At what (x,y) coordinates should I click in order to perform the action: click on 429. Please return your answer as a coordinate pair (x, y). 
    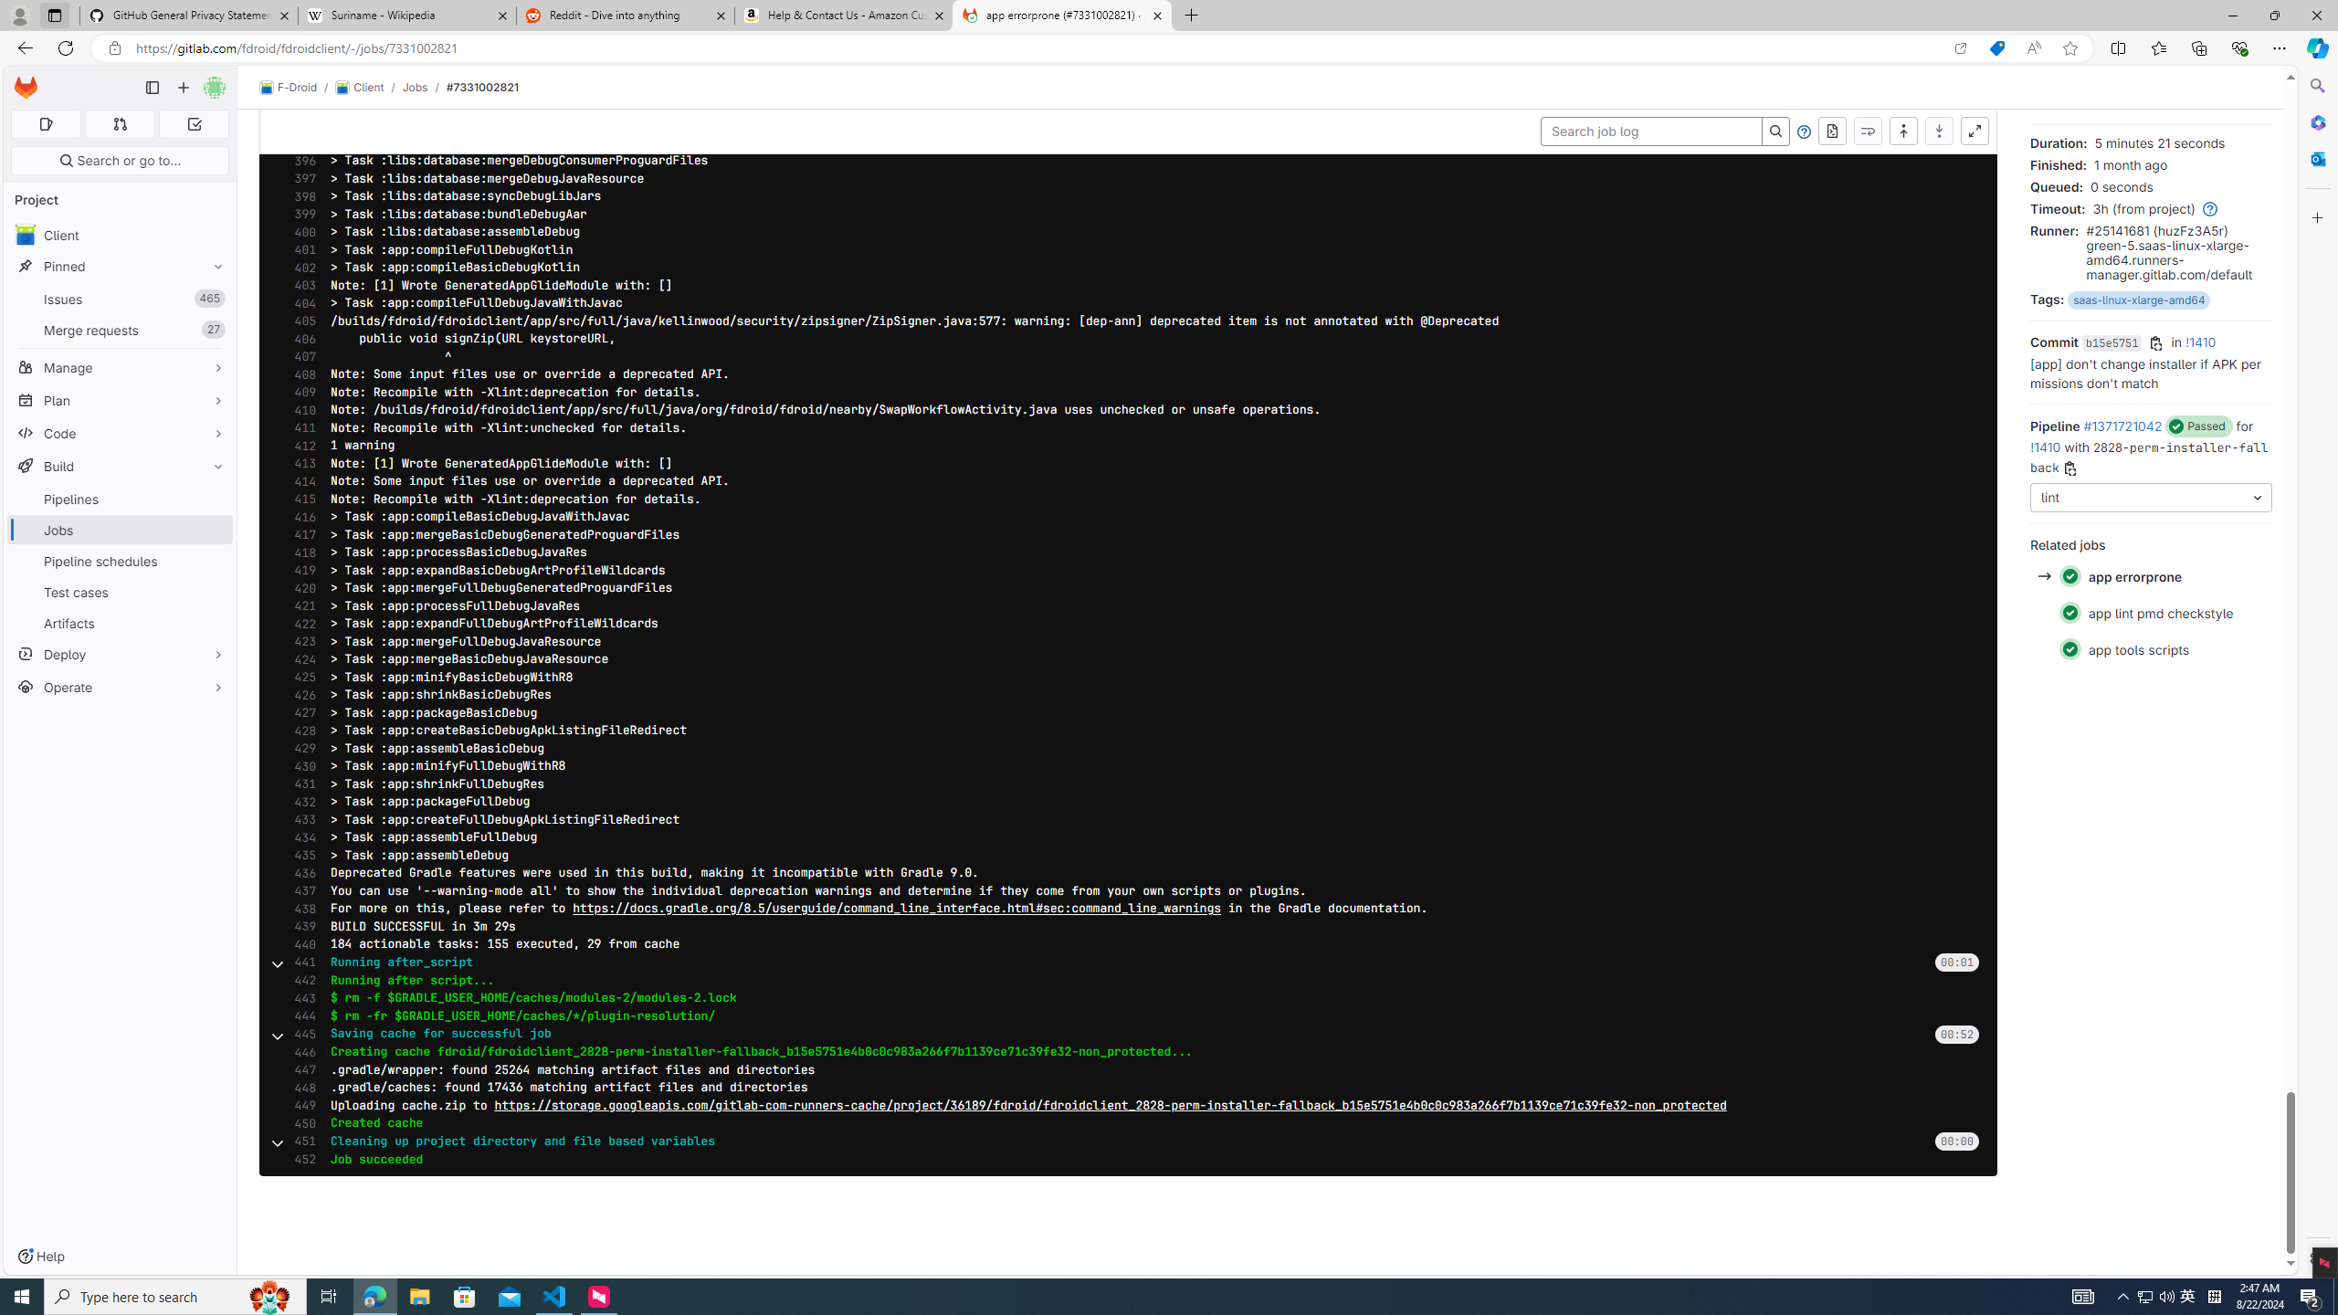
    Looking at the image, I should click on (300, 748).